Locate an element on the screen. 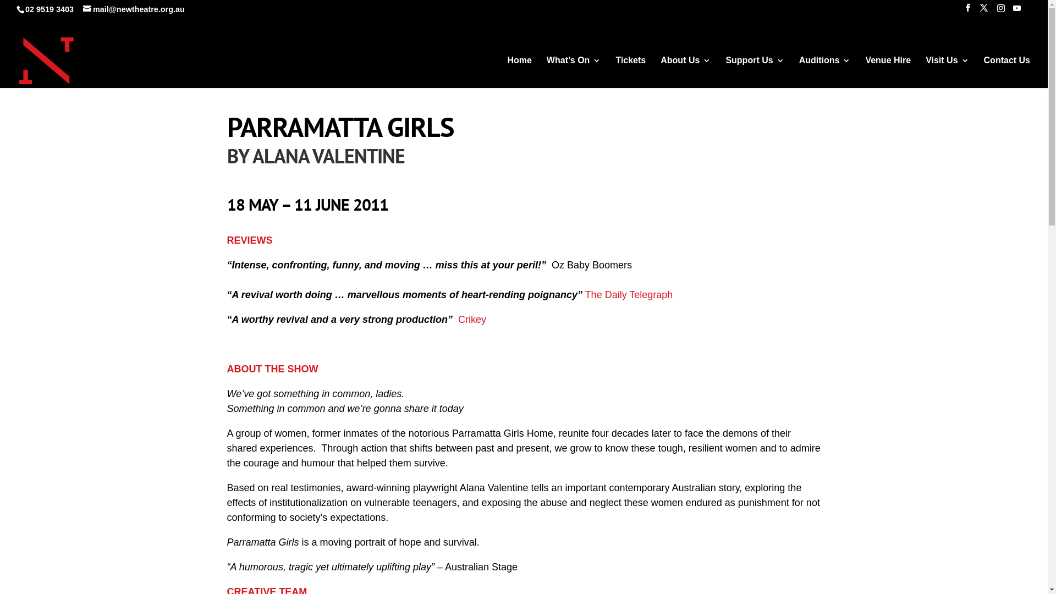 This screenshot has height=594, width=1056. Visit Us is located at coordinates (947, 75).